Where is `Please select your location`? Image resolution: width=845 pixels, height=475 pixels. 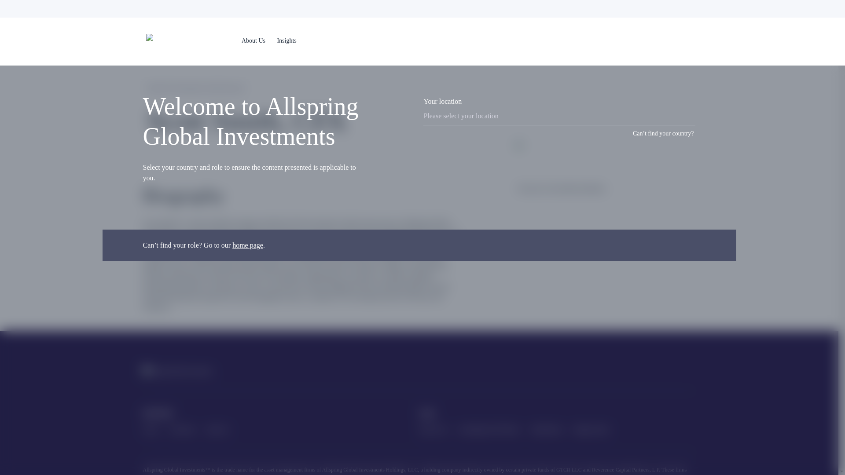
Please select your location is located at coordinates (559, 116).